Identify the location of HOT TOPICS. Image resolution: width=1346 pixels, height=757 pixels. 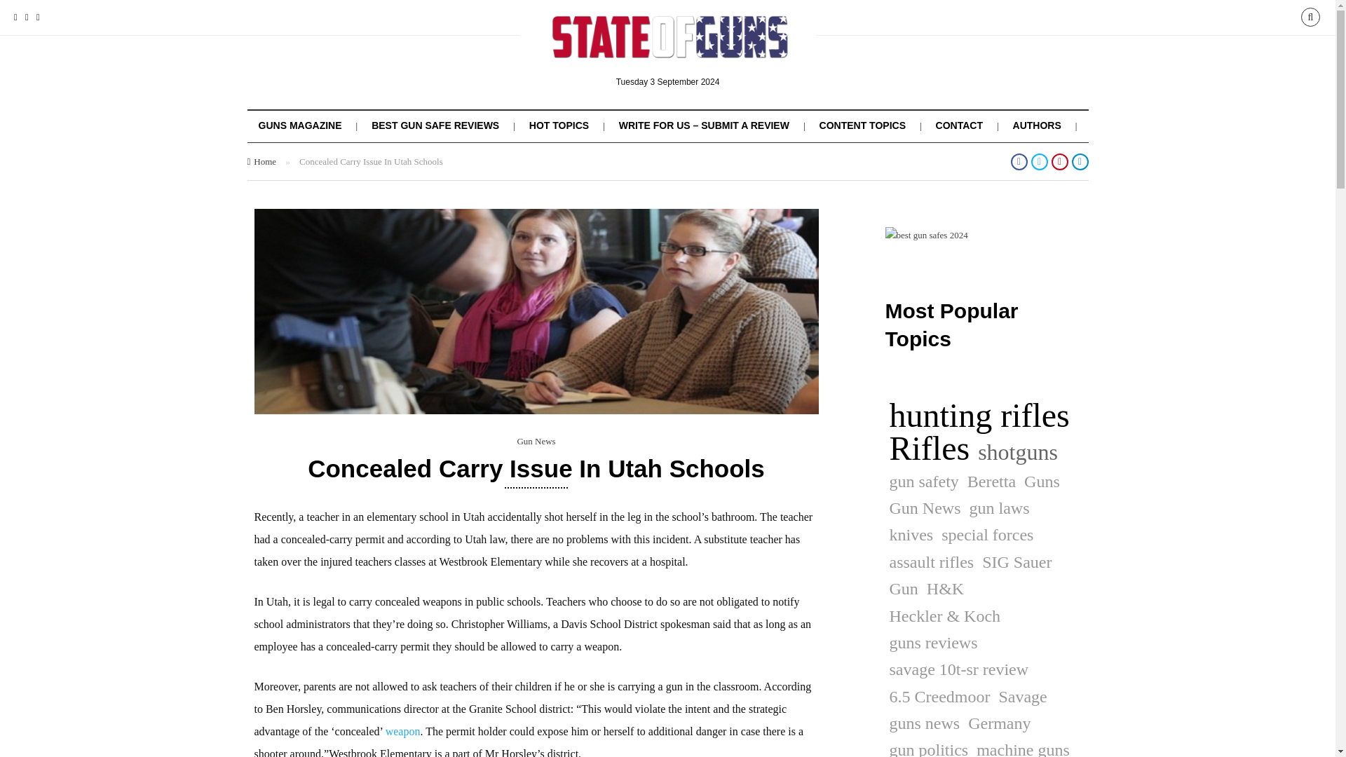
(559, 125).